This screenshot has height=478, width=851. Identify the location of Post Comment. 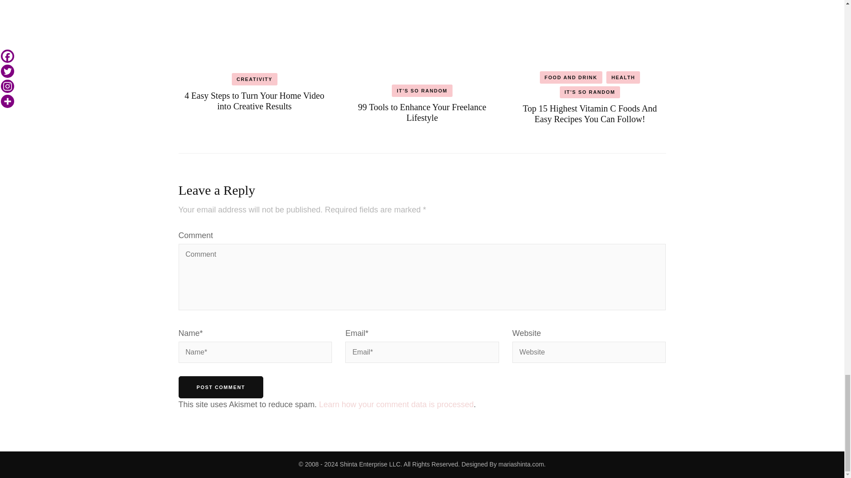
(220, 387).